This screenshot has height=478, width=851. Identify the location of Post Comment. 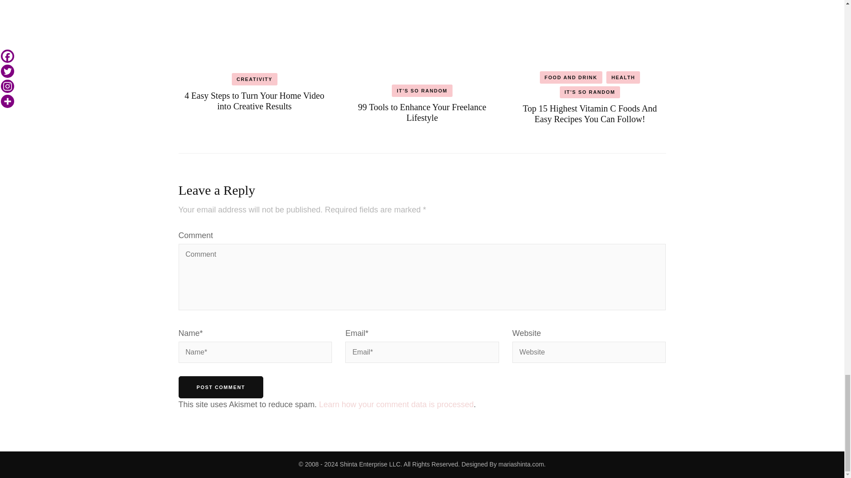
(220, 387).